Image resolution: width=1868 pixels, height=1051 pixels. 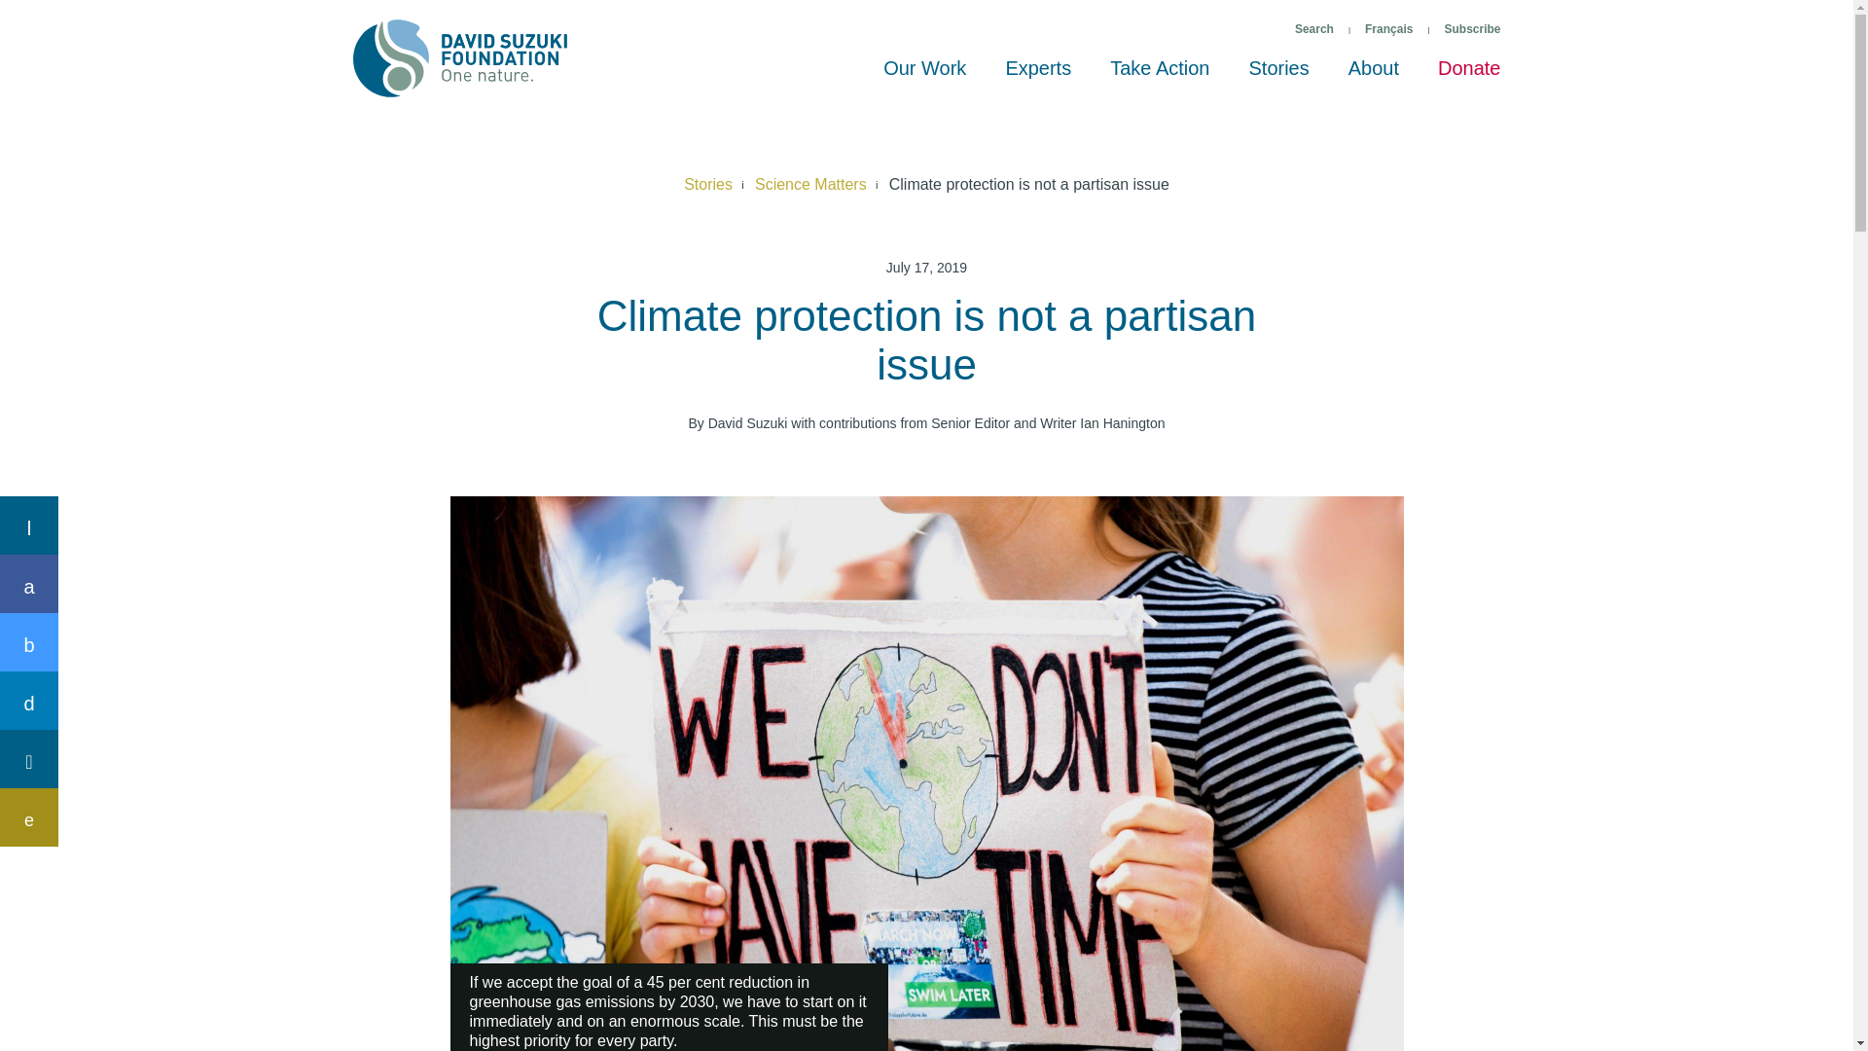 What do you see at coordinates (1038, 77) in the screenshot?
I see `Experts` at bounding box center [1038, 77].